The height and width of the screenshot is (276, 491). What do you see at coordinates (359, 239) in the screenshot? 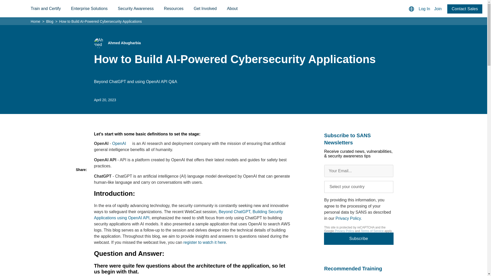
I see `Subscribe` at bounding box center [359, 239].